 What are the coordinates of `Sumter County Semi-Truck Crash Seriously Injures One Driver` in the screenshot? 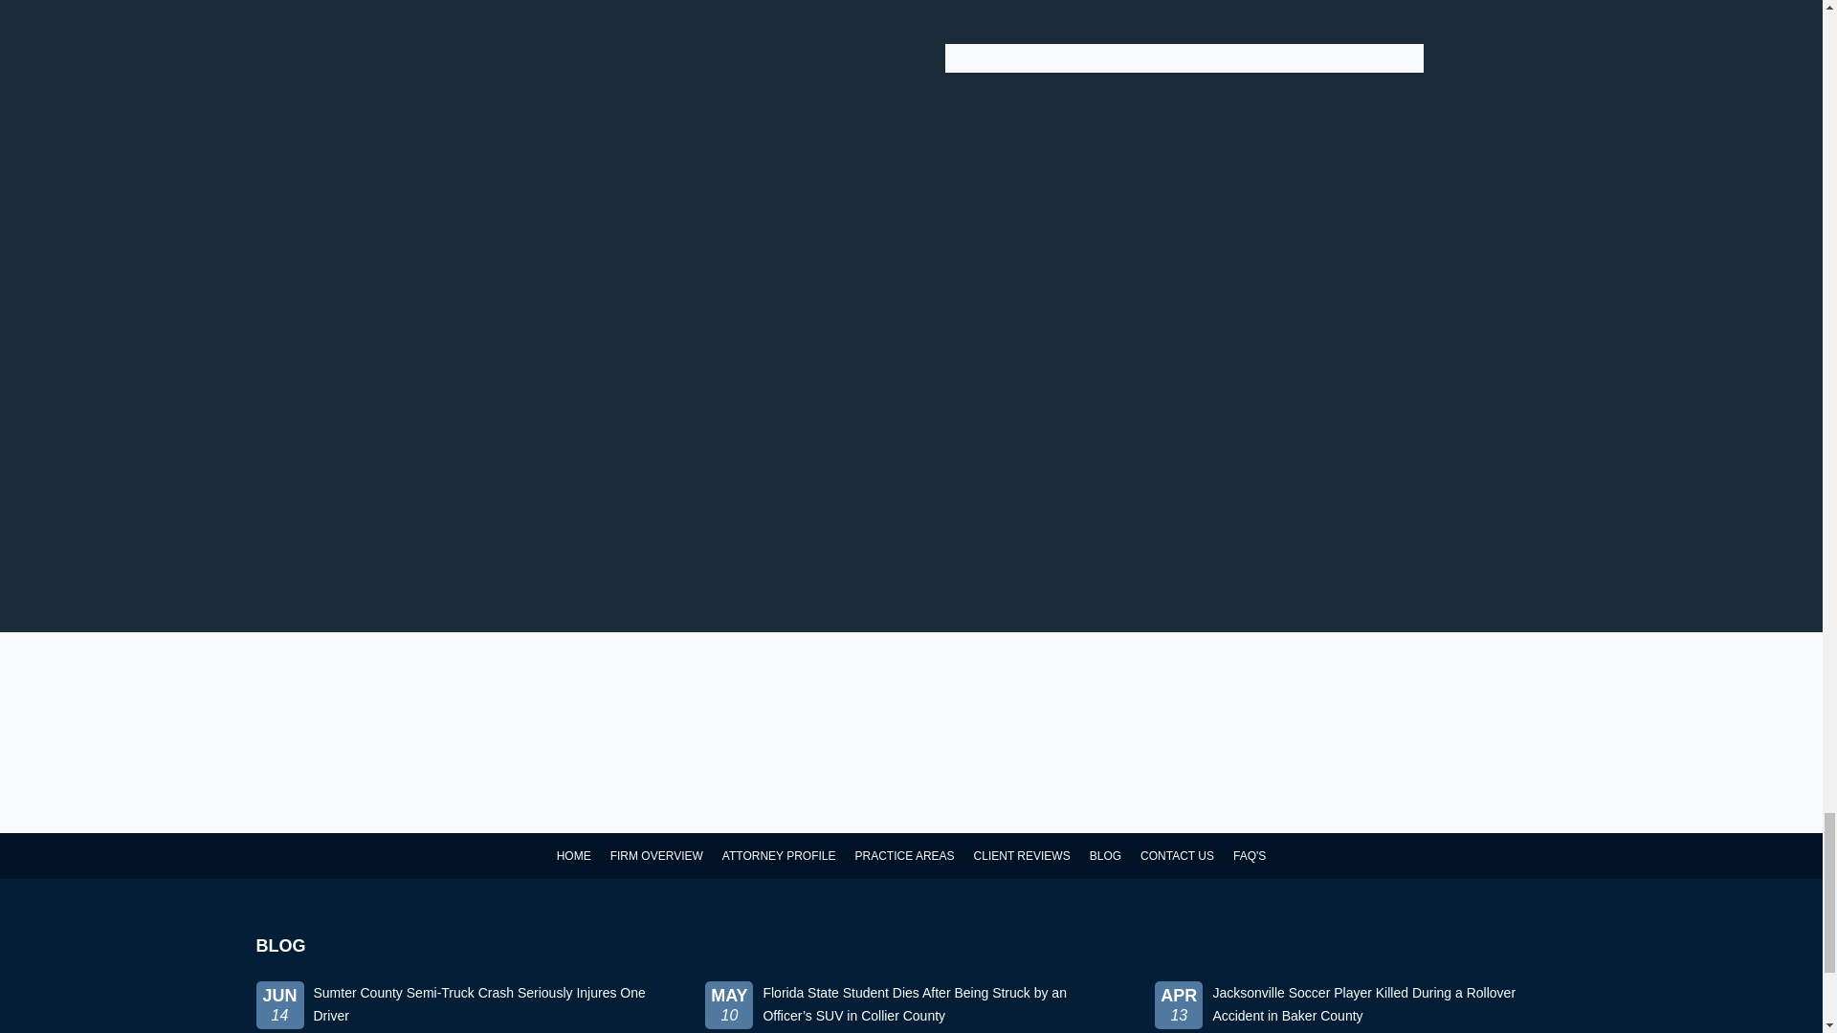 It's located at (462, 1004).